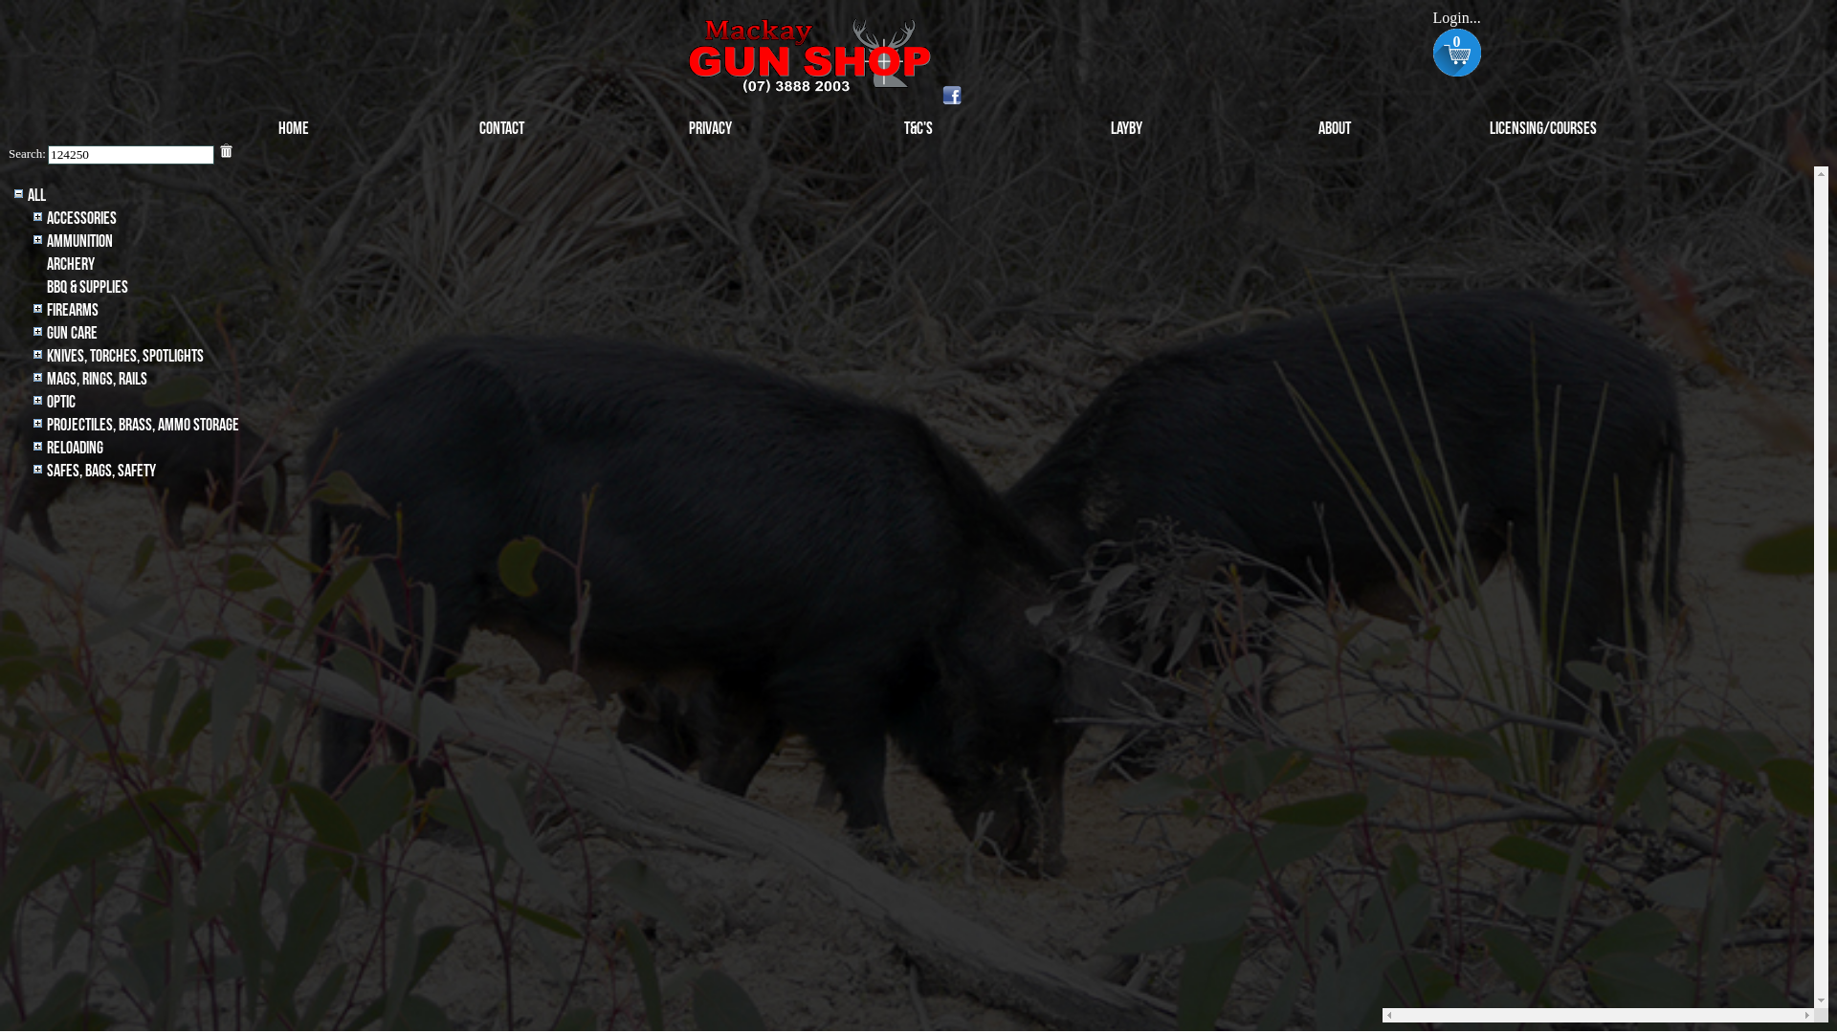 Image resolution: width=1837 pixels, height=1033 pixels. What do you see at coordinates (1456, 17) in the screenshot?
I see `Login...` at bounding box center [1456, 17].